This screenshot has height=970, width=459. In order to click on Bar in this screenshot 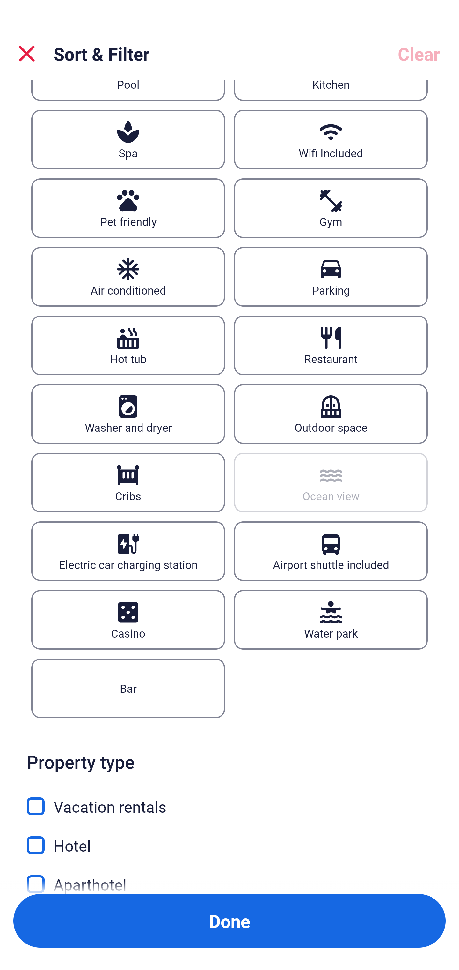, I will do `click(128, 688)`.